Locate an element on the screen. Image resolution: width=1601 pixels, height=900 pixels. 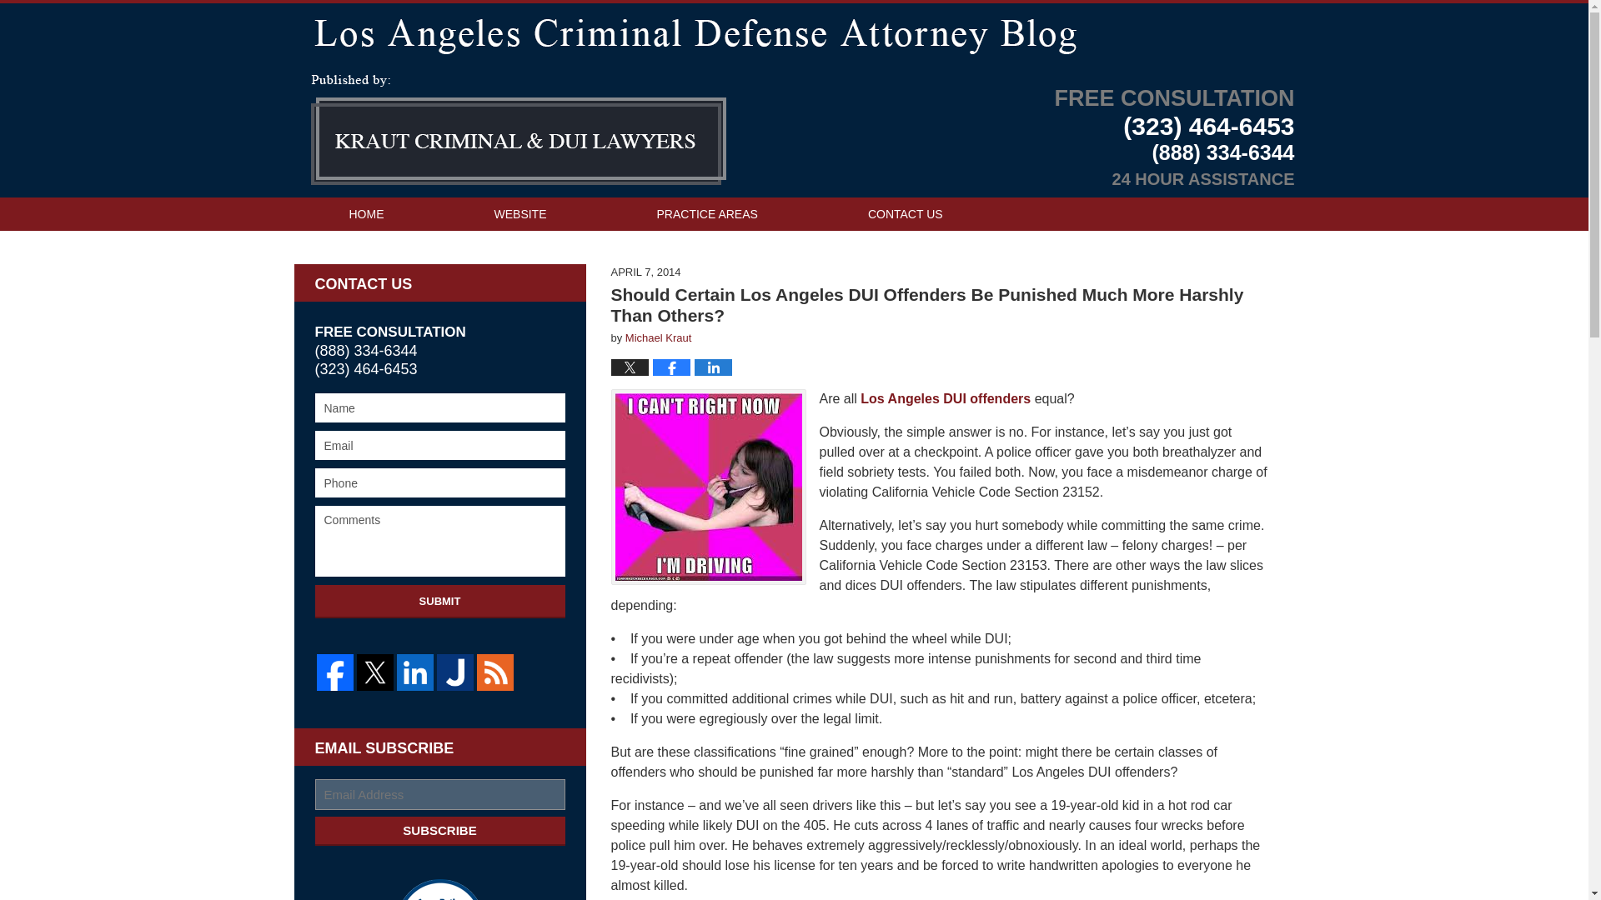
PRACTICE AREAS is located at coordinates (707, 213).